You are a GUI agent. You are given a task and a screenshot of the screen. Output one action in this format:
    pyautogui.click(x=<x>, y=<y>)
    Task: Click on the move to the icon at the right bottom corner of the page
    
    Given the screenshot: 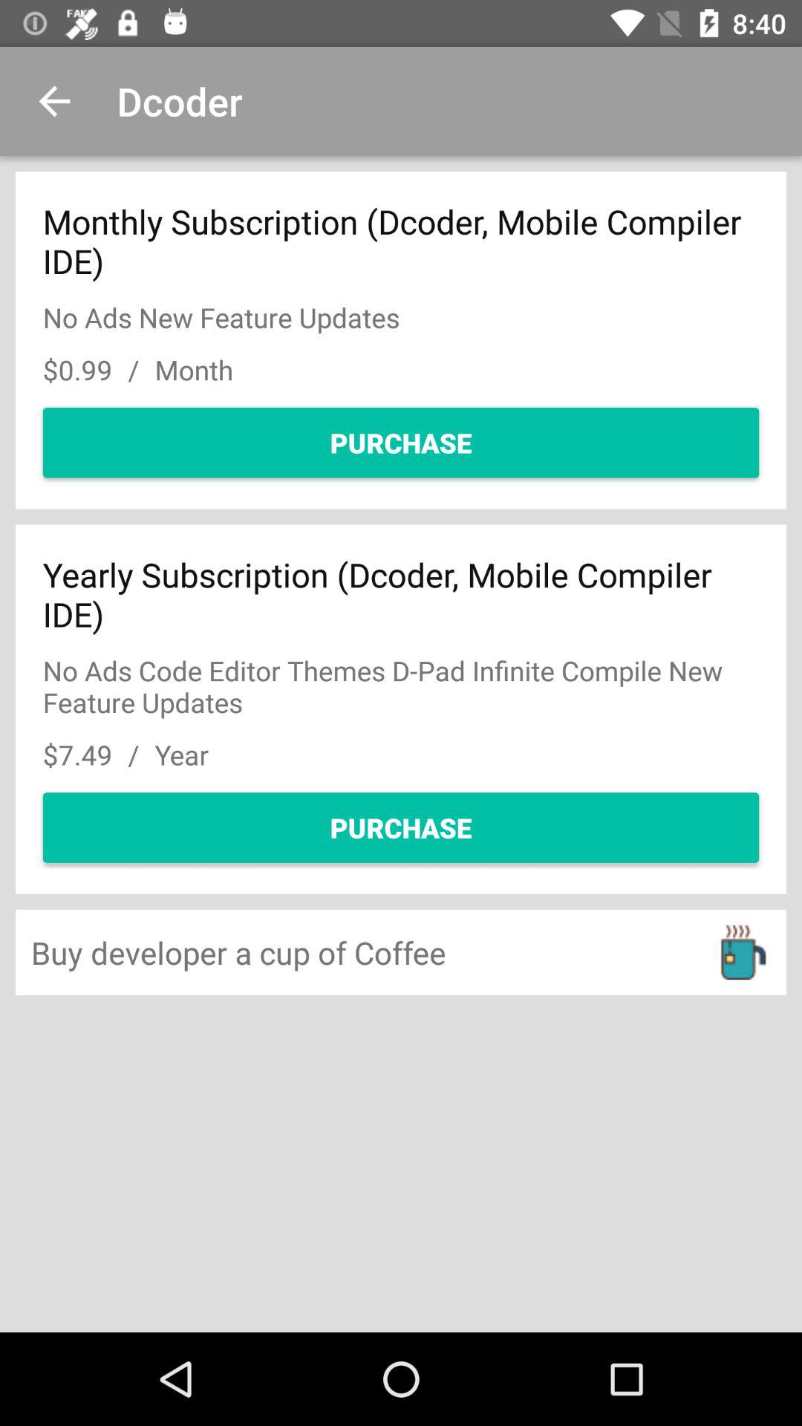 What is the action you would take?
    pyautogui.click(x=743, y=952)
    